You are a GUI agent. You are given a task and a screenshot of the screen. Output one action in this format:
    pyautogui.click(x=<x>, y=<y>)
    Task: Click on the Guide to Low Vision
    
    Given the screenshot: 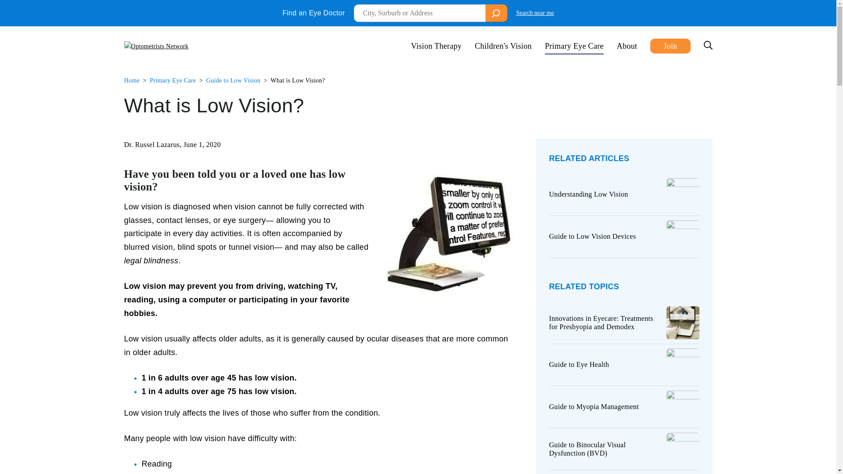 What is the action you would take?
    pyautogui.click(x=234, y=81)
    